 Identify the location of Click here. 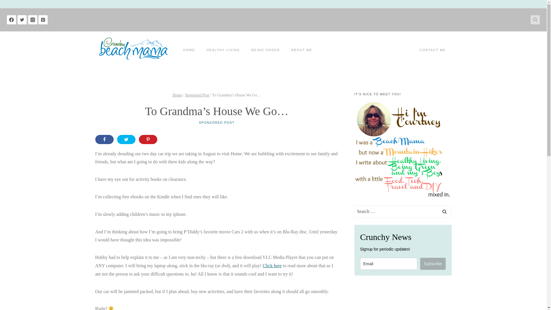
(272, 266).